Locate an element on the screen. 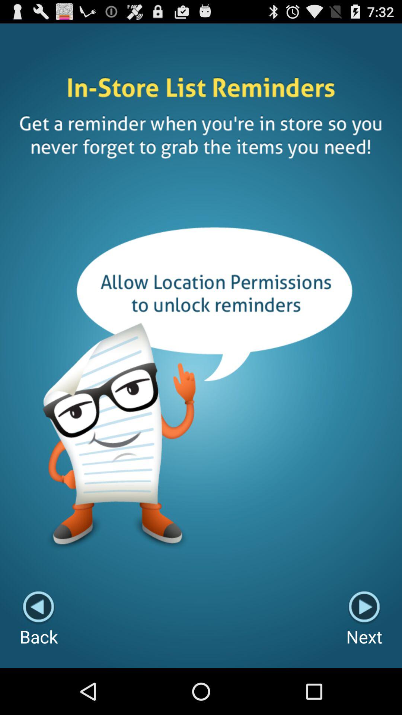  launch item at the bottom left corner is located at coordinates (39, 619).